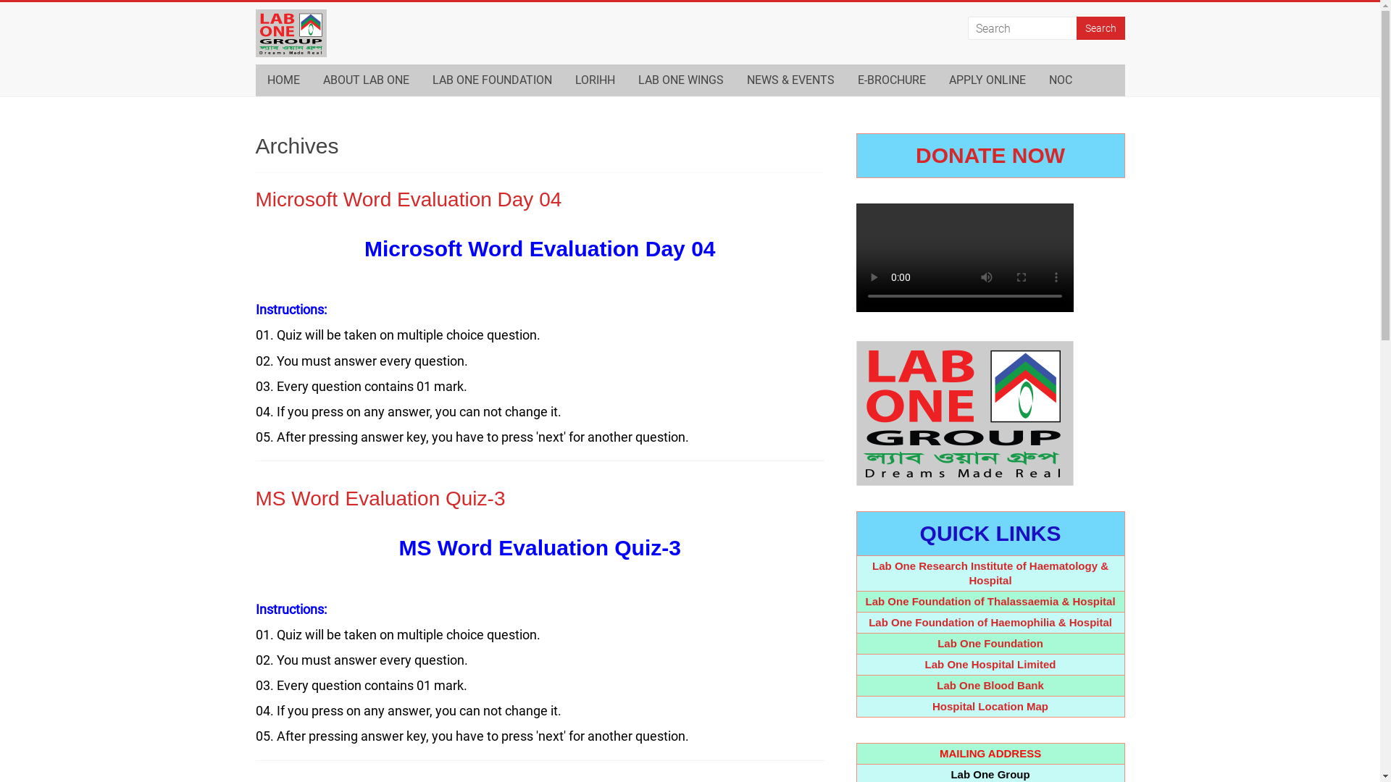 The height and width of the screenshot is (782, 1391). What do you see at coordinates (790, 80) in the screenshot?
I see `NEWS & EVENTS` at bounding box center [790, 80].